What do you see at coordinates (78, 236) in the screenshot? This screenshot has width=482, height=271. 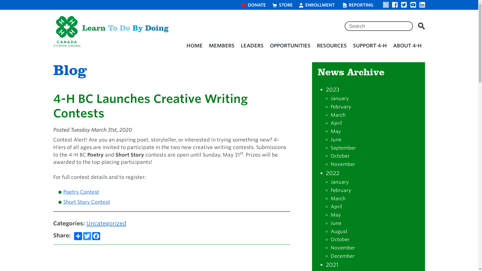 I see `Share` at bounding box center [78, 236].